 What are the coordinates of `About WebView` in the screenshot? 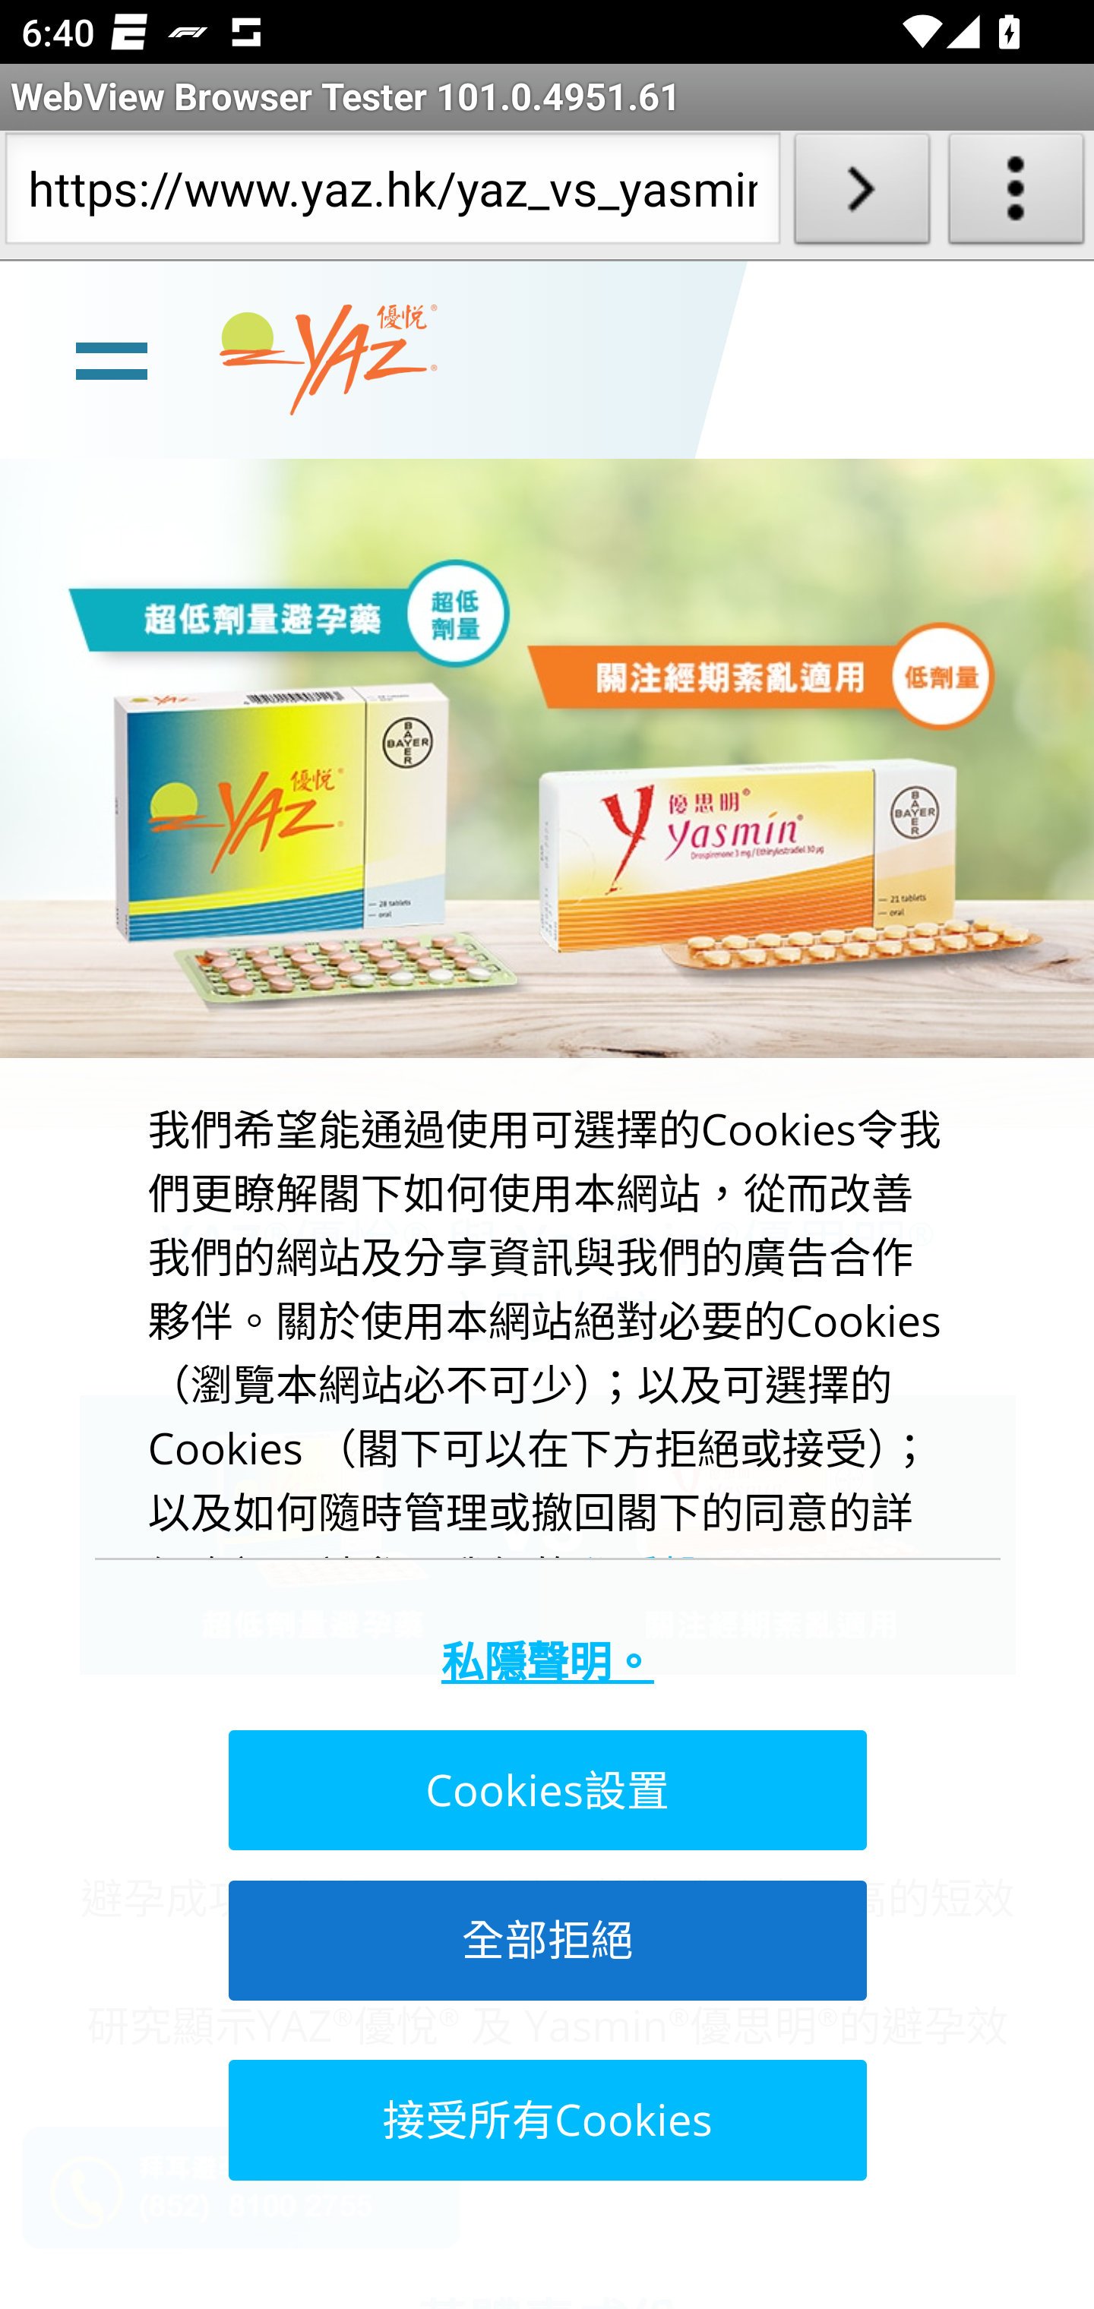 It's located at (1017, 194).